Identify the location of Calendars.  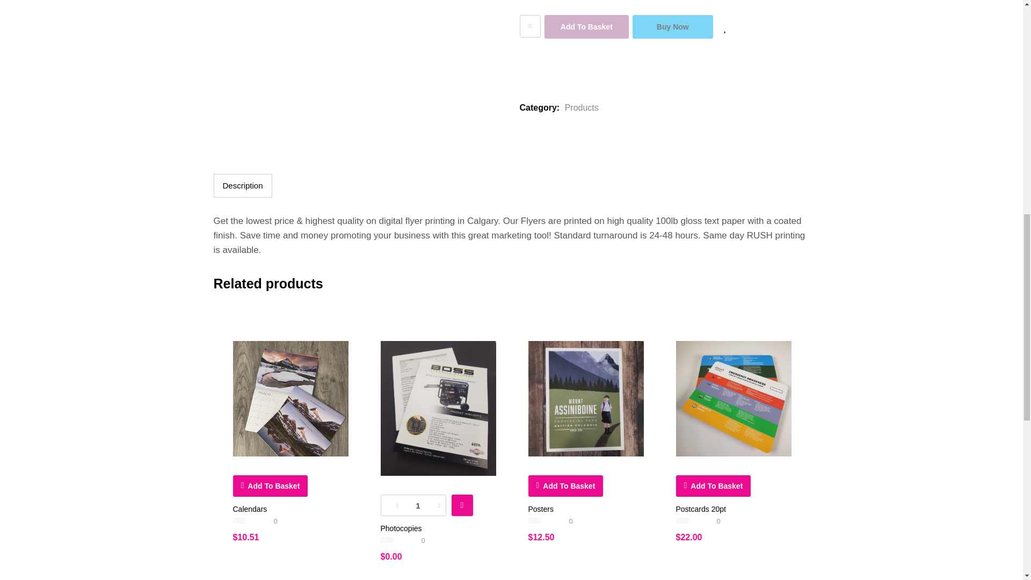
(290, 398).